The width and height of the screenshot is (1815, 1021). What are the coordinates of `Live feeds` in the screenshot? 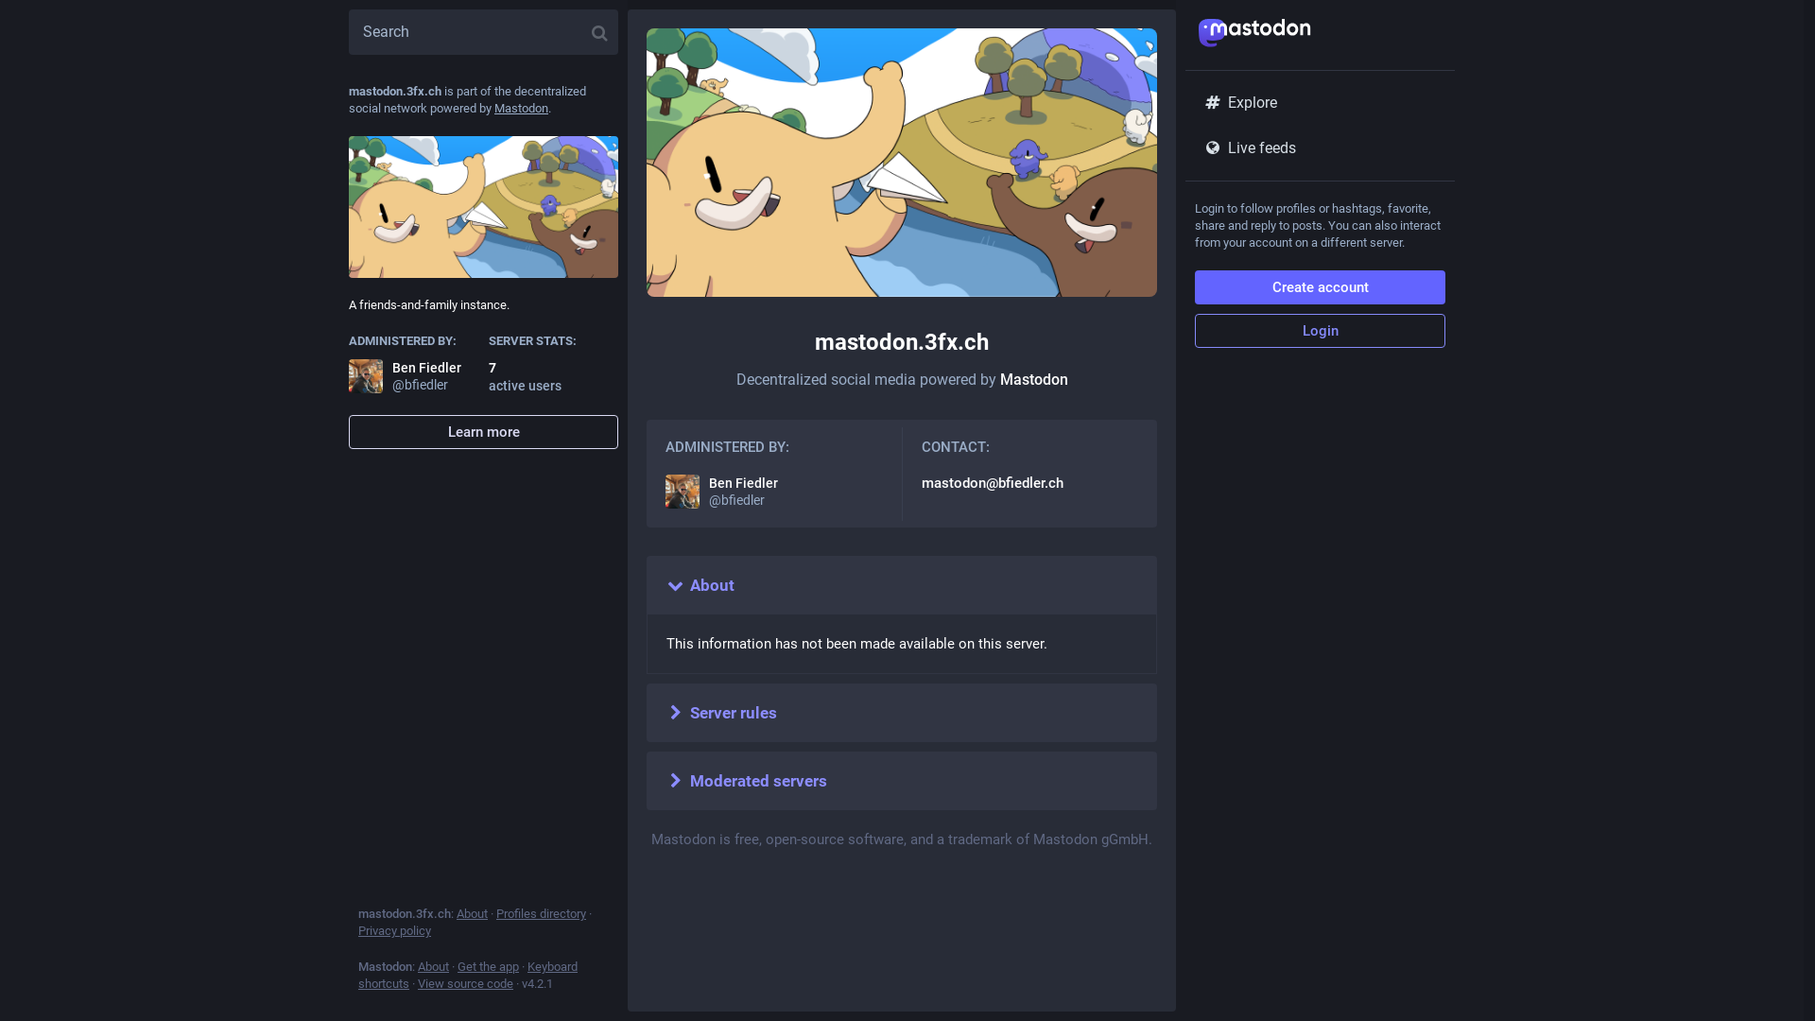 It's located at (1320, 148).